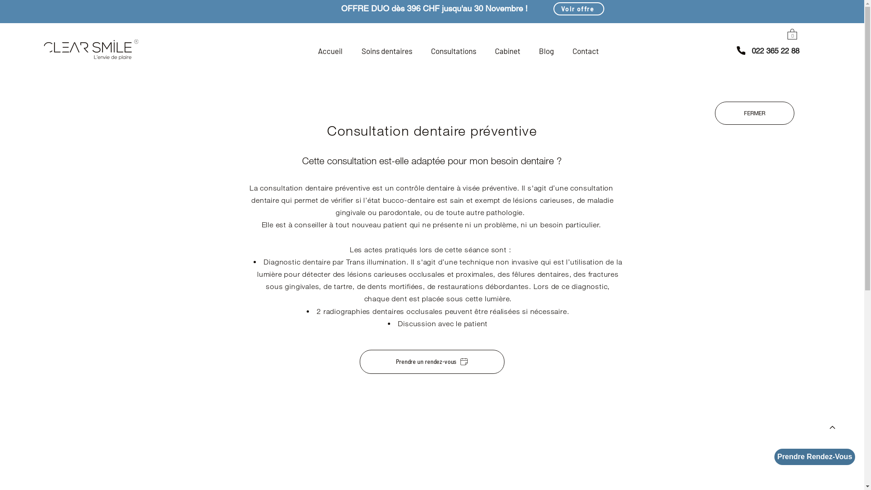 This screenshot has width=871, height=490. I want to click on Voir offre, so click(579, 9).